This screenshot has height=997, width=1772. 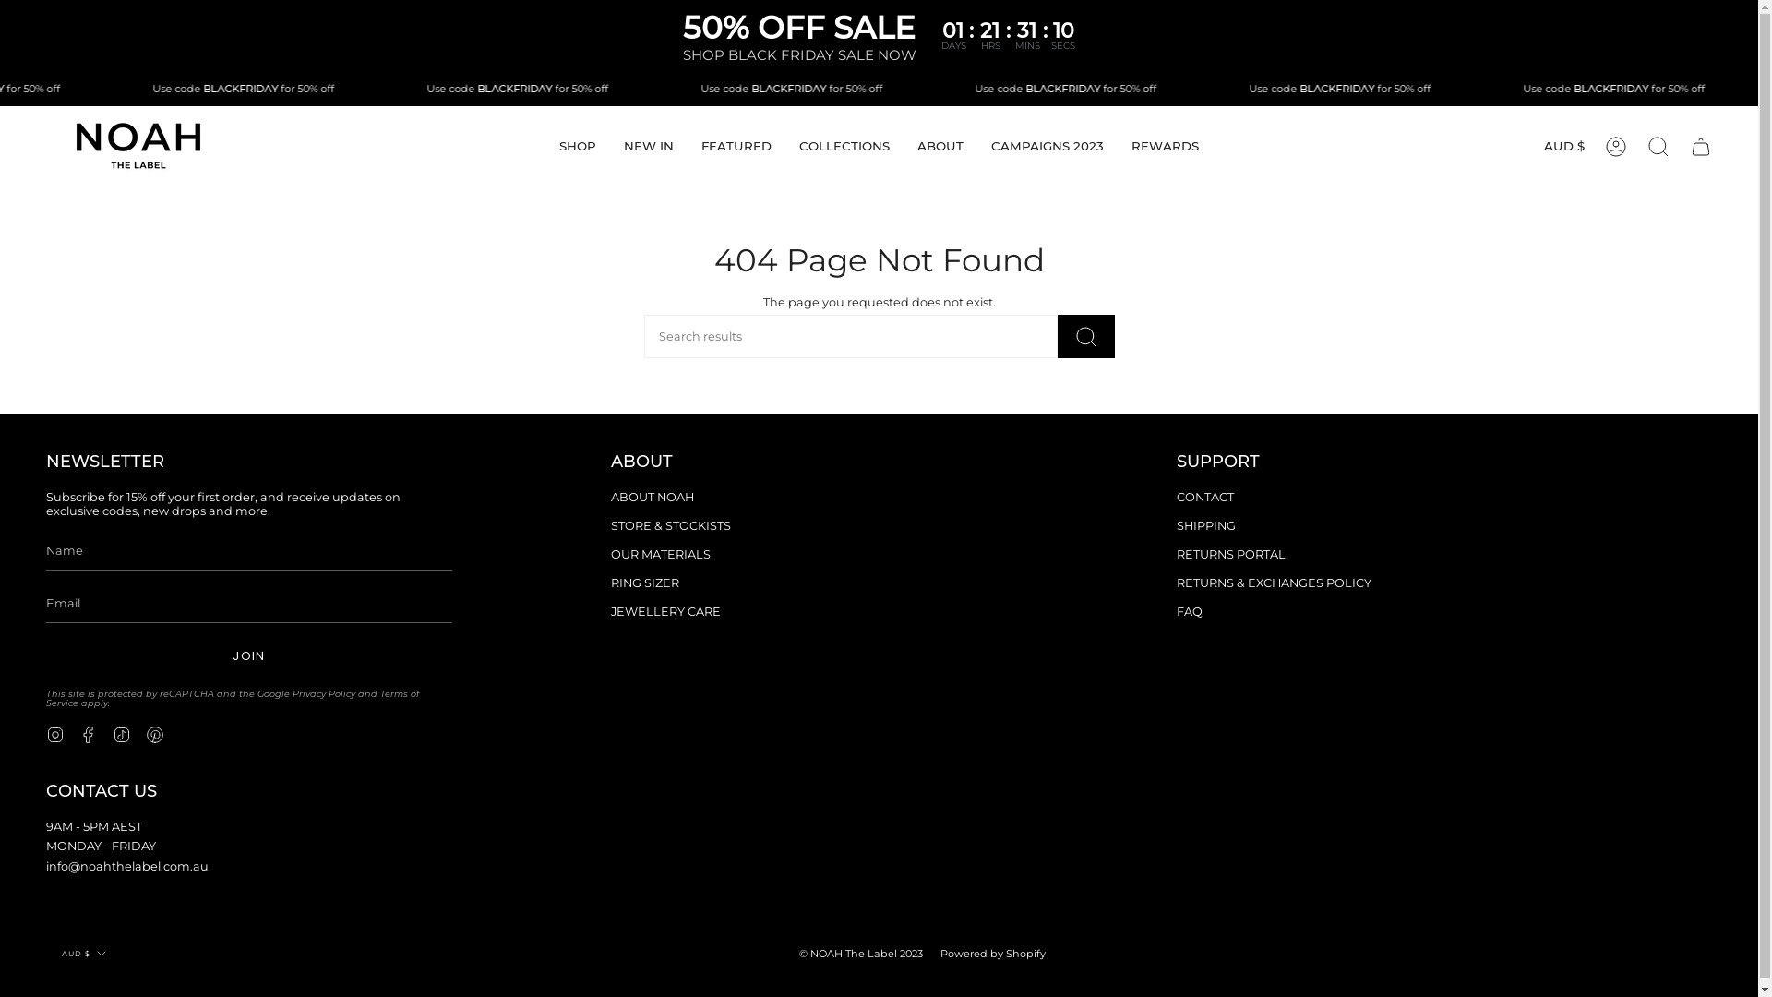 What do you see at coordinates (1205, 497) in the screenshot?
I see `CONTACT` at bounding box center [1205, 497].